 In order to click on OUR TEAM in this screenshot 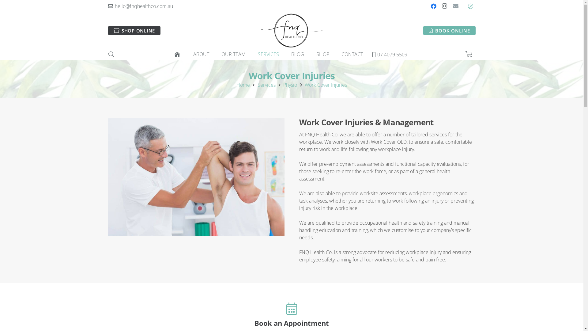, I will do `click(233, 55)`.